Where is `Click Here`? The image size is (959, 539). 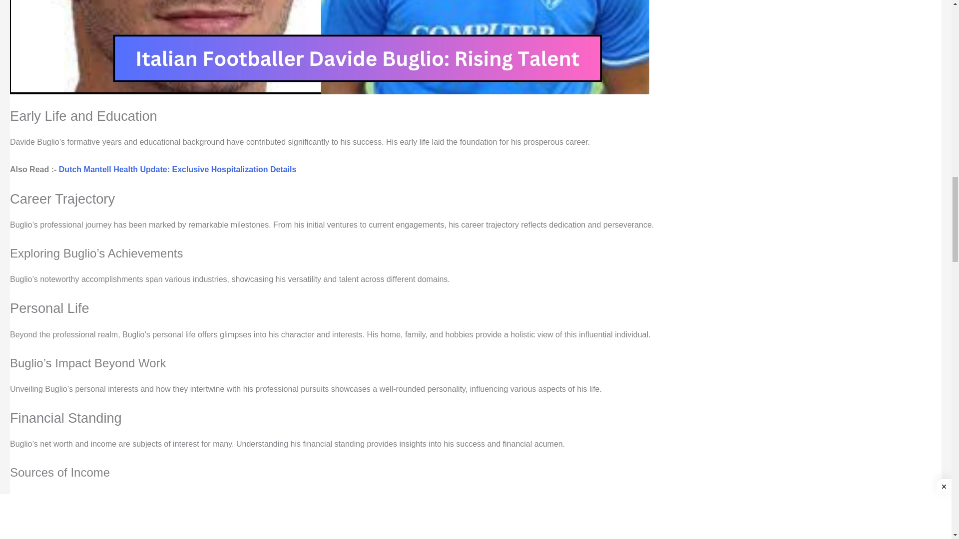 Click Here is located at coordinates (123, 526).